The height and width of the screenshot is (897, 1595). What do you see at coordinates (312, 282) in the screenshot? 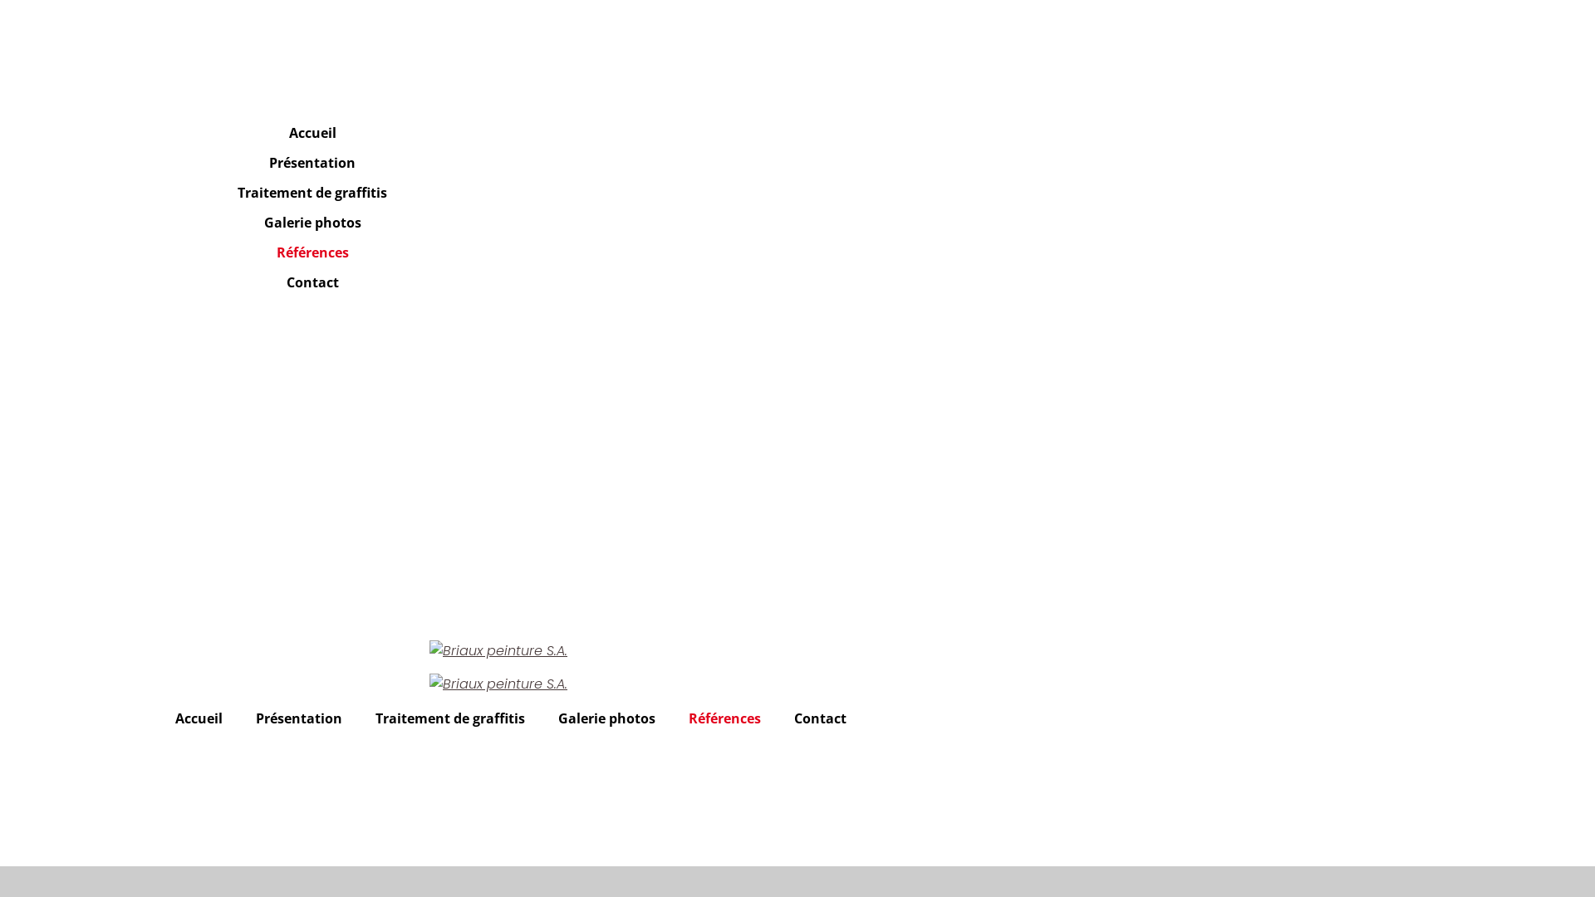
I see `Contact` at bounding box center [312, 282].